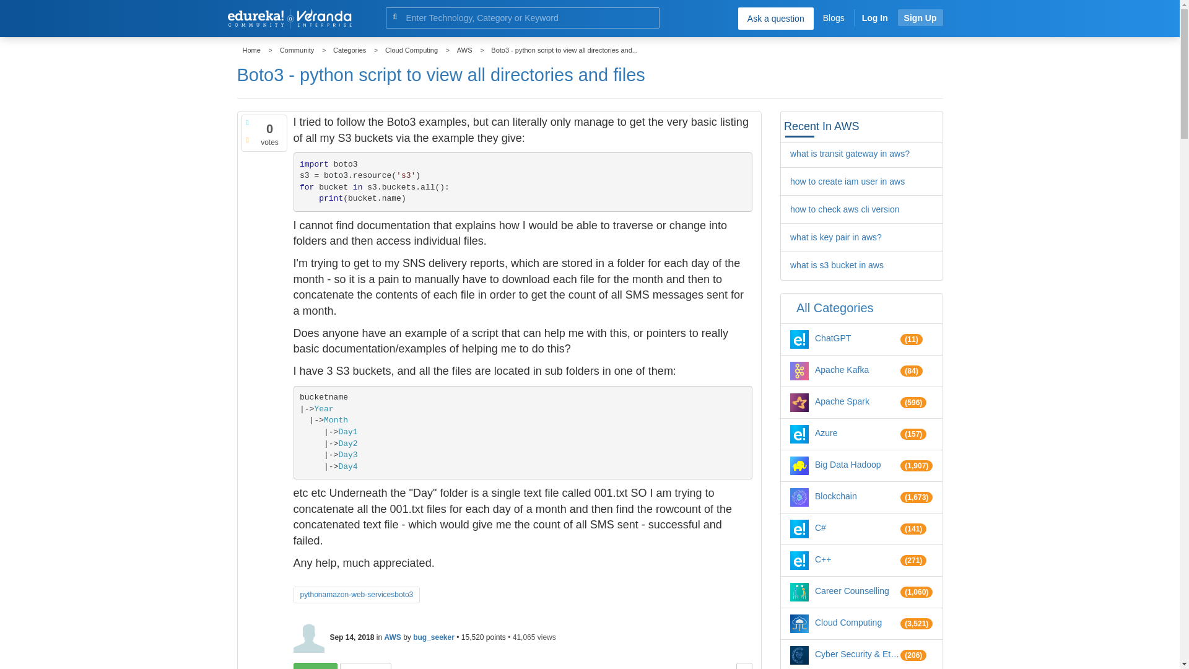  Describe the element at coordinates (834, 17) in the screenshot. I see `Blogs` at that location.